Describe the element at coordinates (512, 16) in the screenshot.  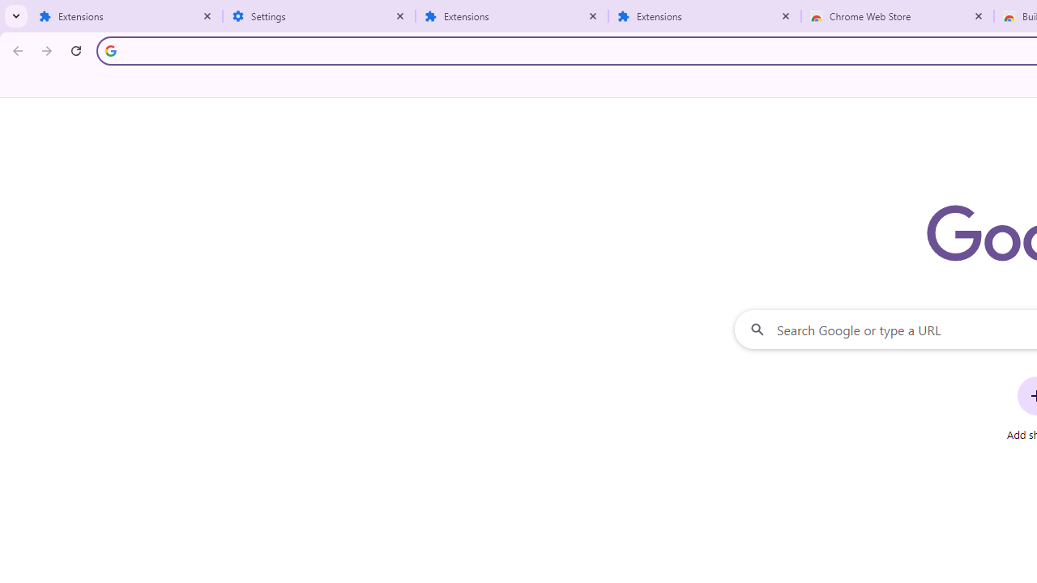
I see `Extensions` at that location.